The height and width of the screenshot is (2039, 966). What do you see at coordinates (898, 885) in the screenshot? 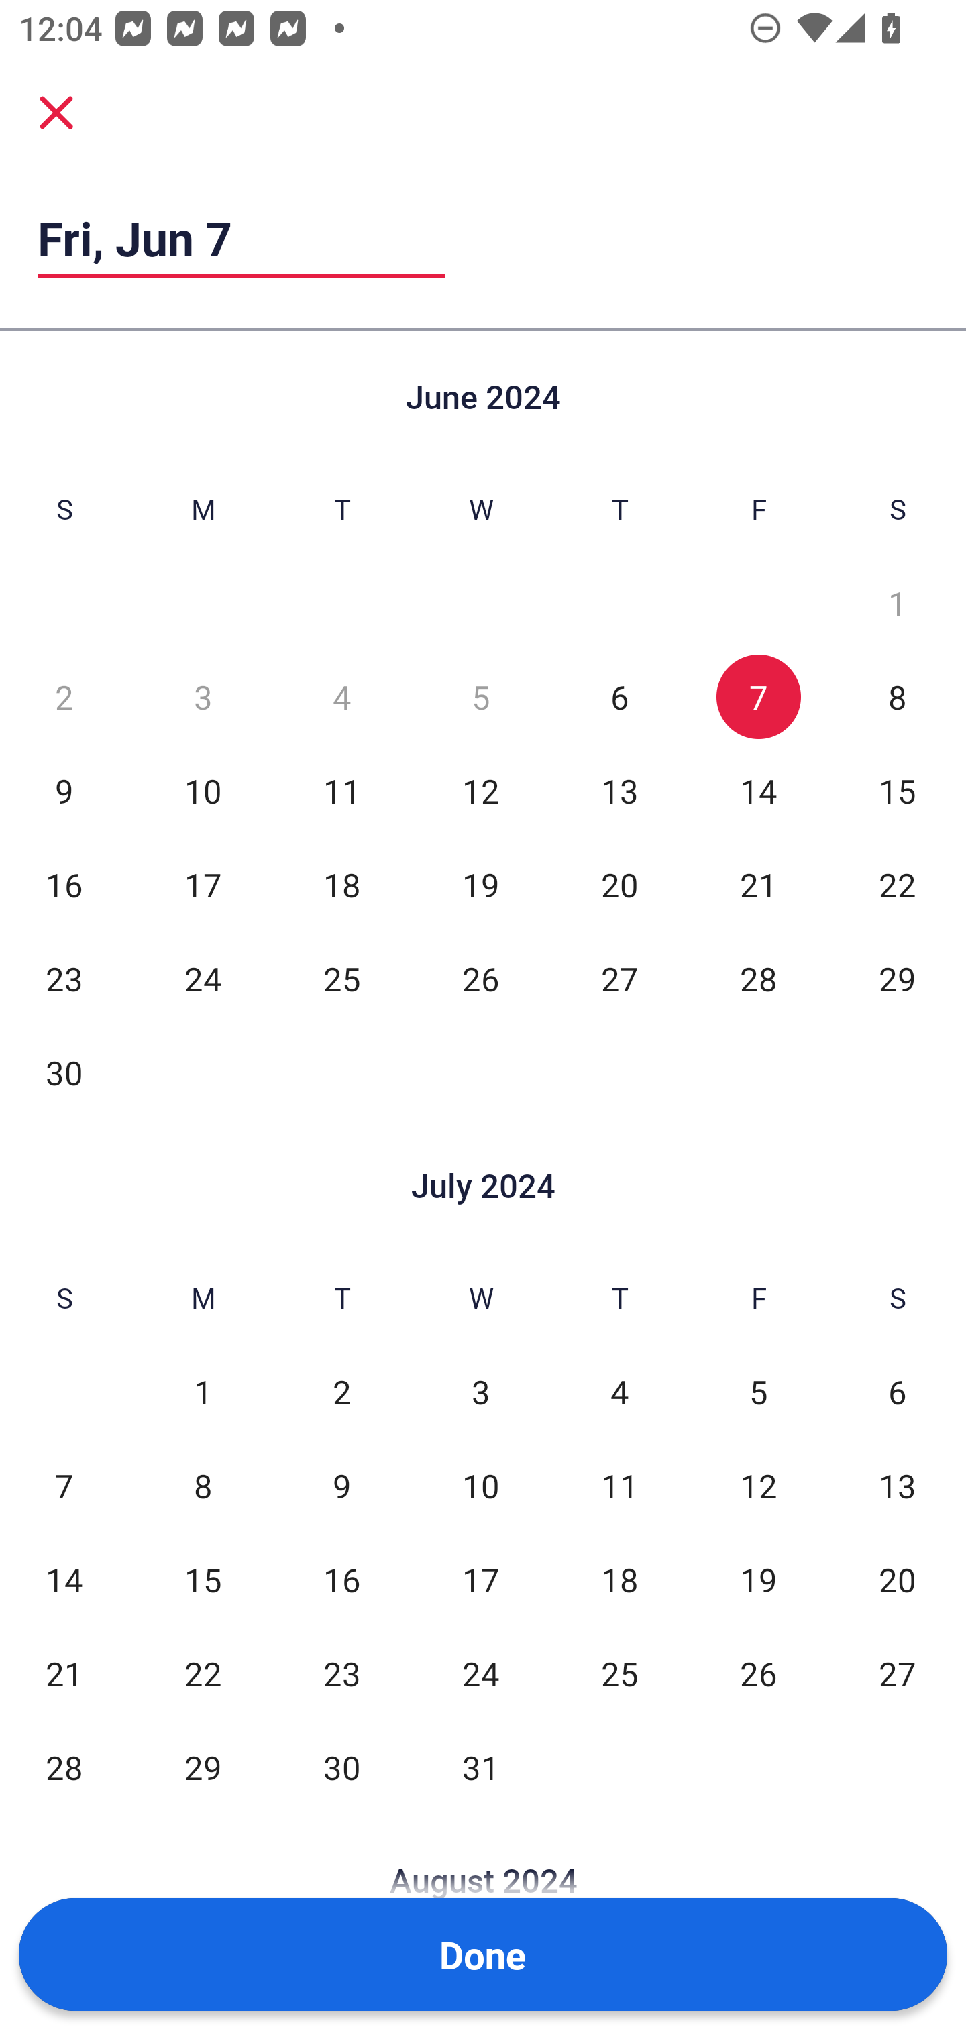
I see `22 Sat, Jun 22, Not Selected` at bounding box center [898, 885].